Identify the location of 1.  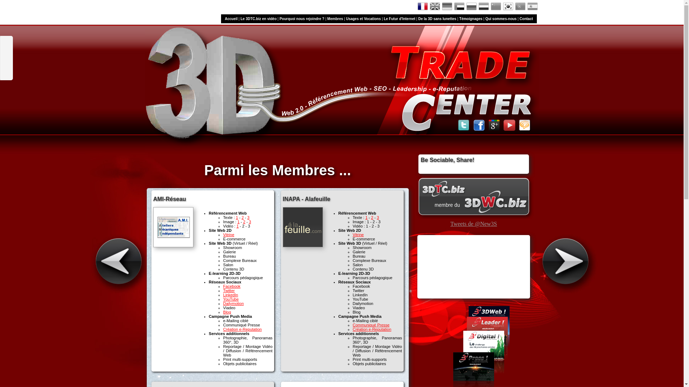
(366, 217).